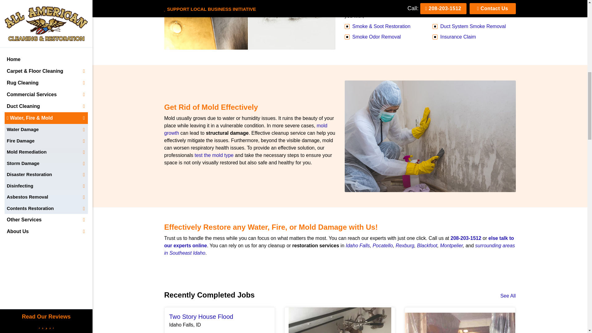 The image size is (592, 333). I want to click on Smoke Odor Removal, so click(376, 37).